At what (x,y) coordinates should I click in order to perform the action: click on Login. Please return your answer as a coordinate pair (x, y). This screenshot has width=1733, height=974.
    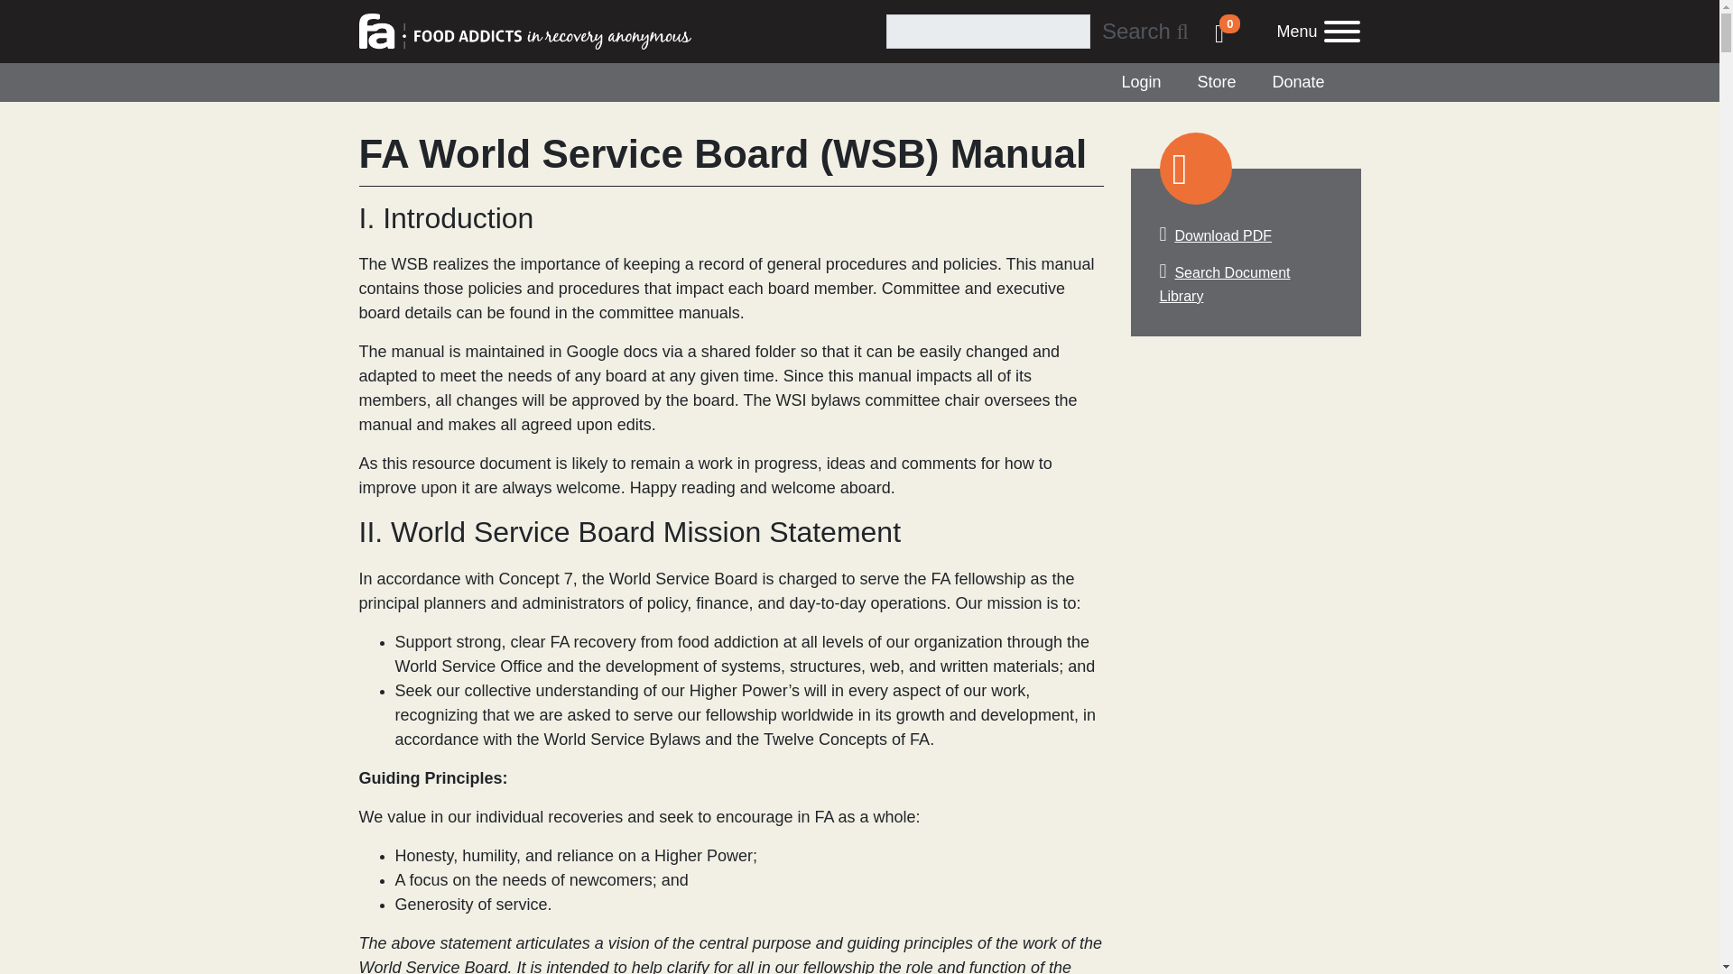
    Looking at the image, I should click on (1145, 31).